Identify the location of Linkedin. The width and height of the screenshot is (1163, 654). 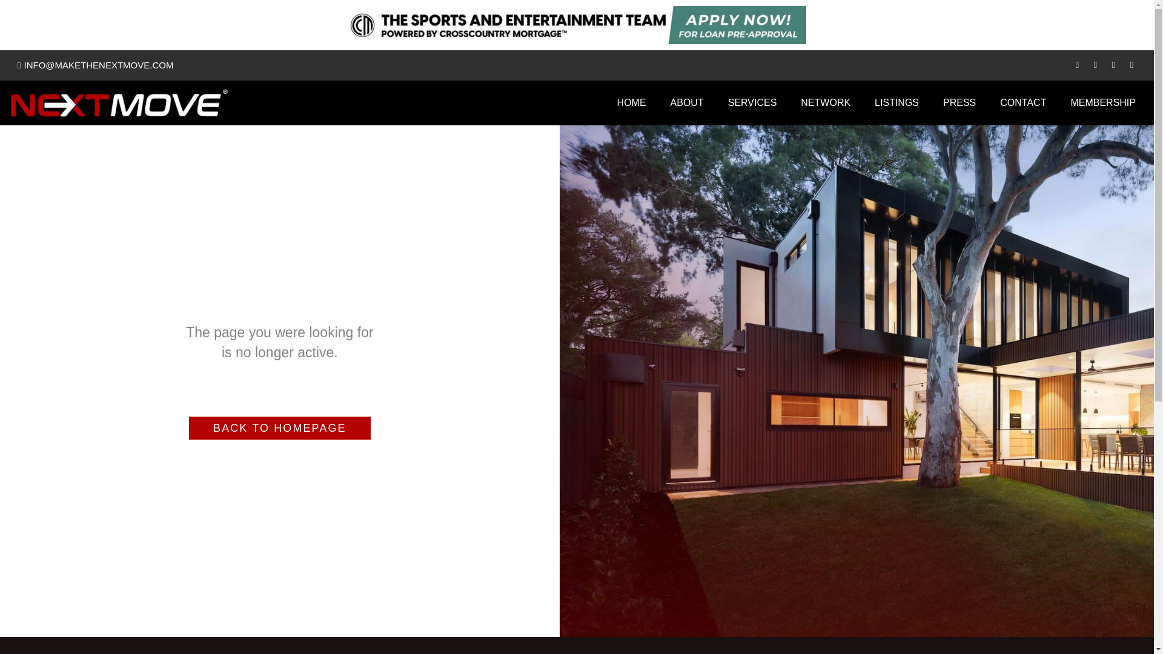
(1132, 65).